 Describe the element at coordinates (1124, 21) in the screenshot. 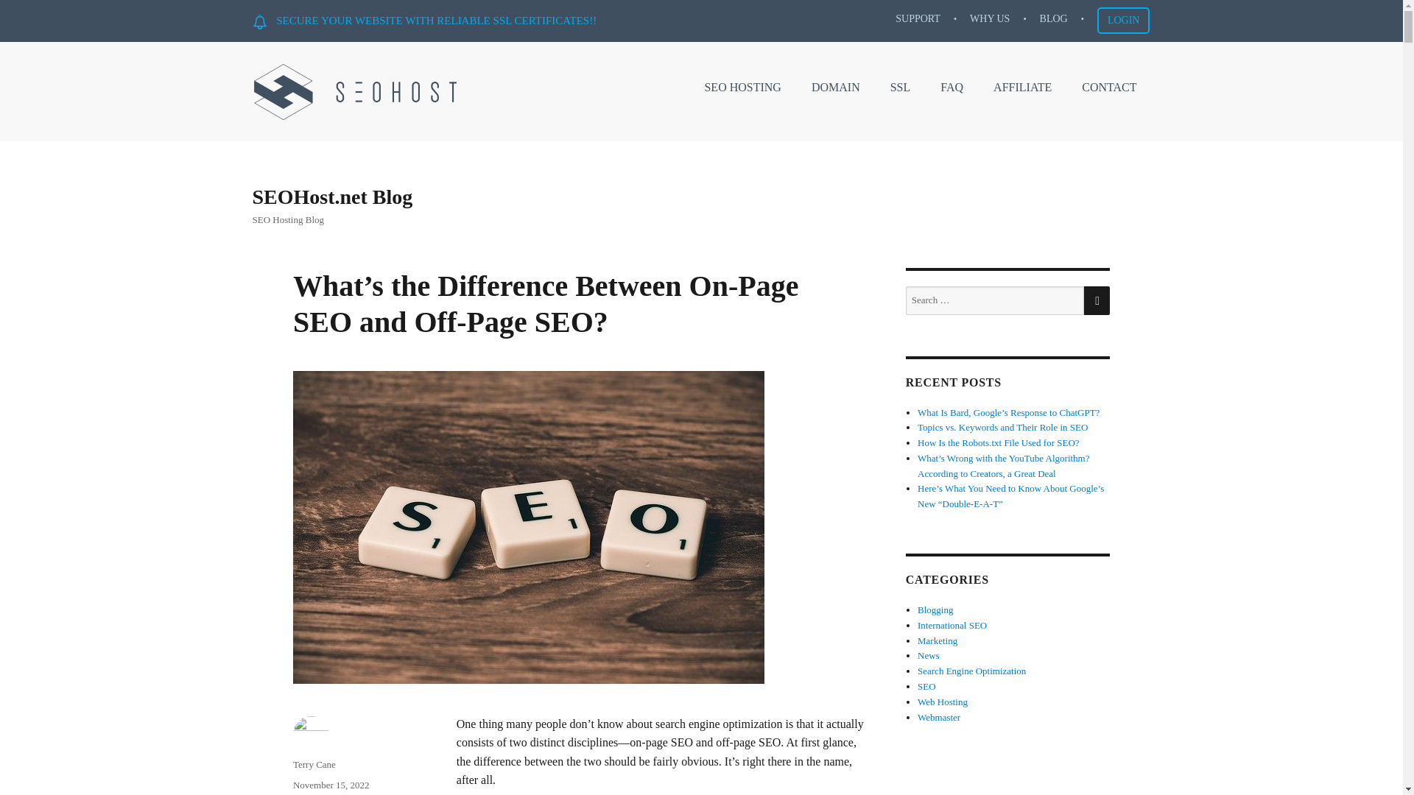

I see `LOGIN` at that location.